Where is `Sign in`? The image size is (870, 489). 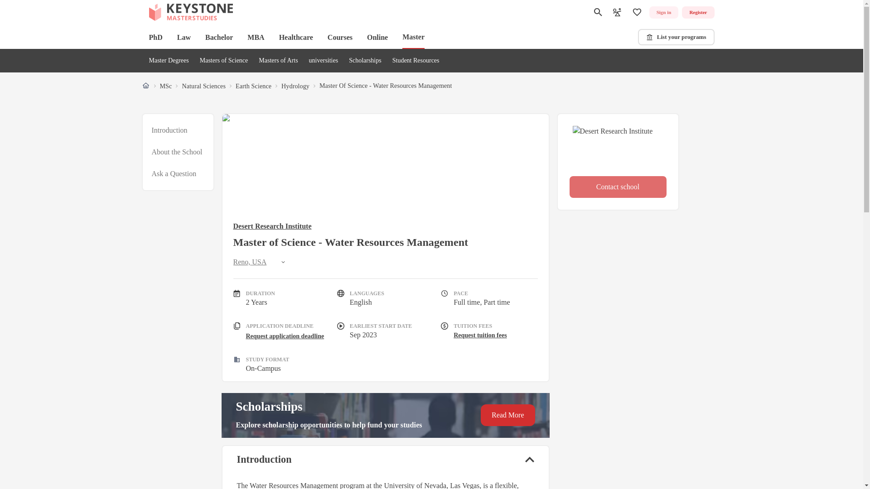 Sign in is located at coordinates (663, 13).